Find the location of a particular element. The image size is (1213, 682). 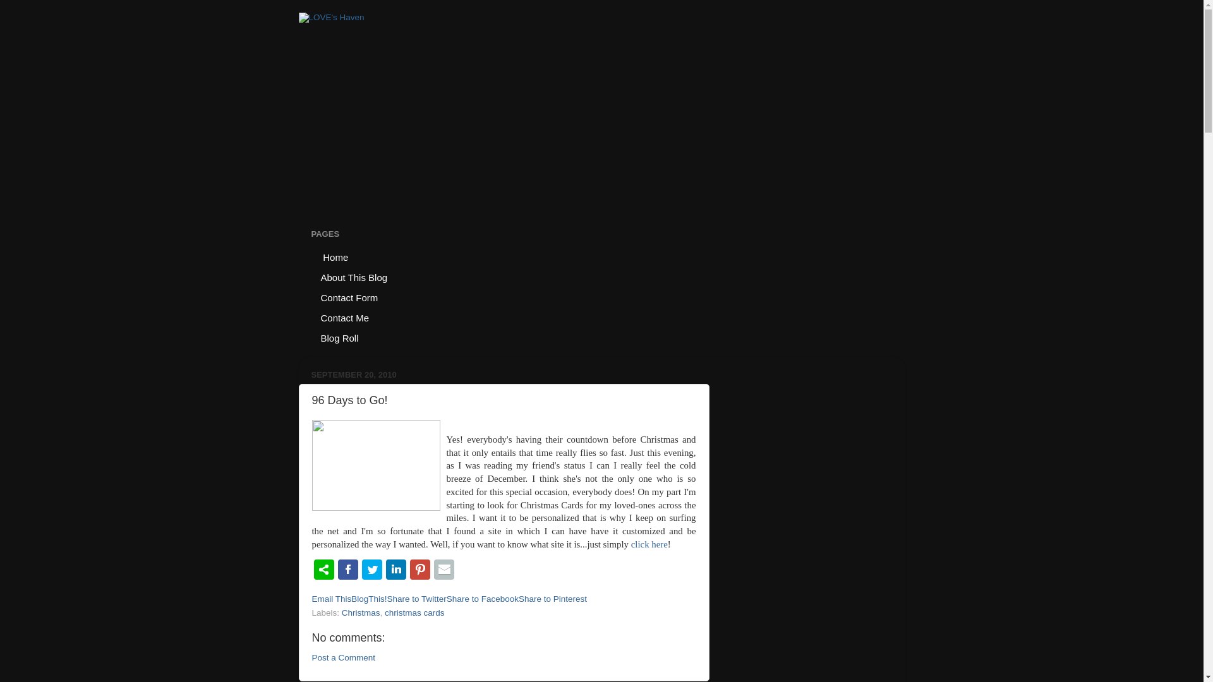

Christmas is located at coordinates (361, 613).